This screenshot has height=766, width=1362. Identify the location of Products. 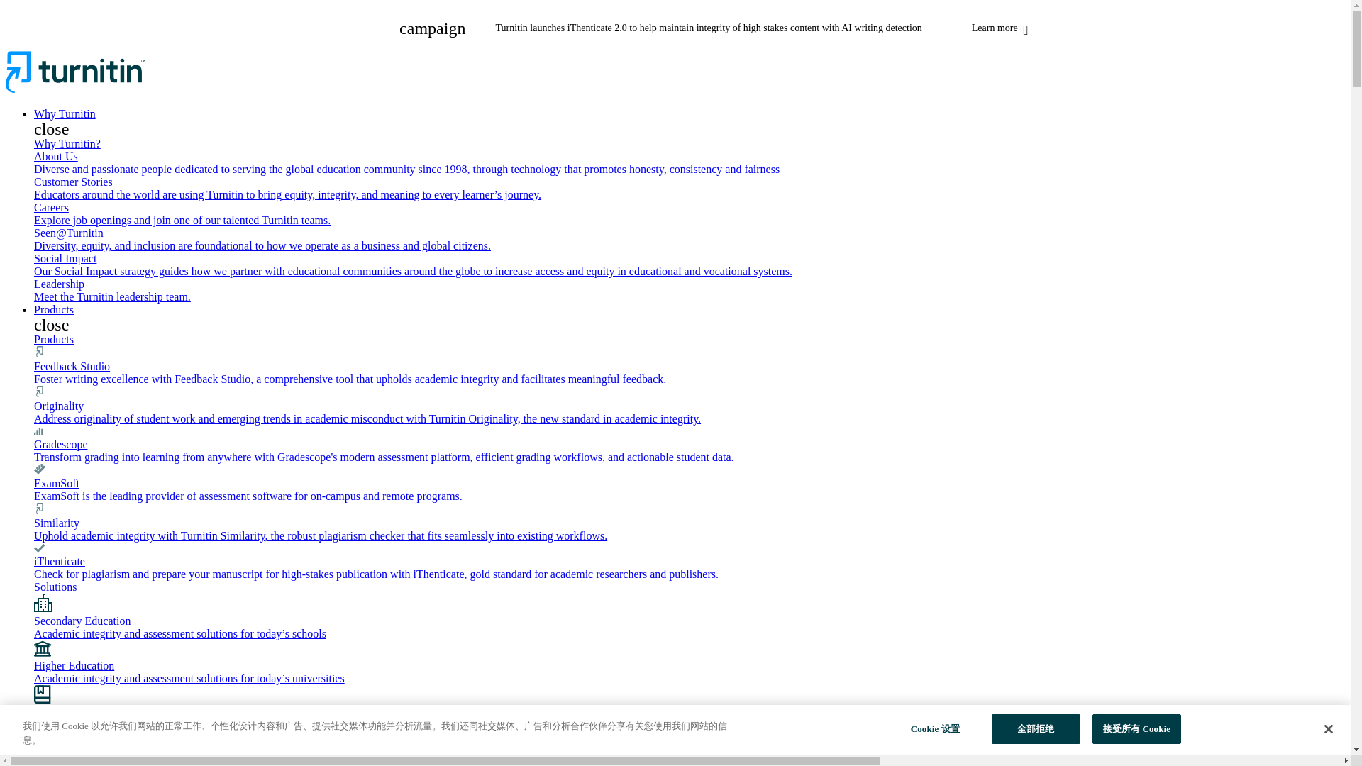
(54, 309).